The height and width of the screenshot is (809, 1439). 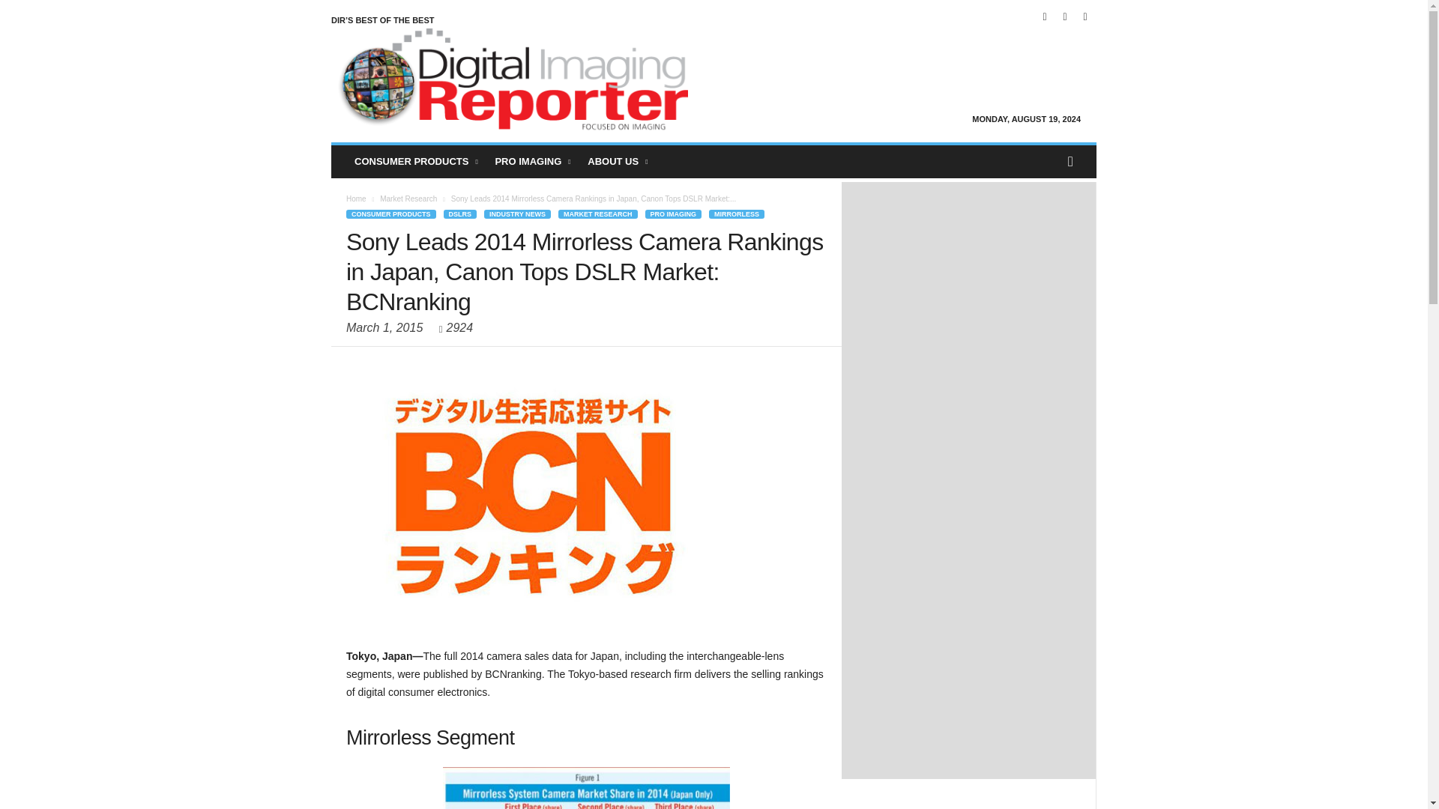 I want to click on 3rd party ad content, so click(x=968, y=478).